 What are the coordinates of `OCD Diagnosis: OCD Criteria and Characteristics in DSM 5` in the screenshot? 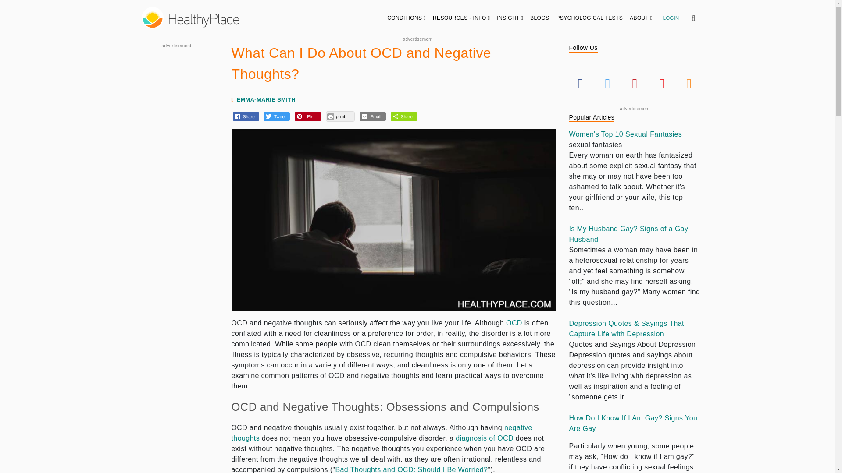 It's located at (484, 438).